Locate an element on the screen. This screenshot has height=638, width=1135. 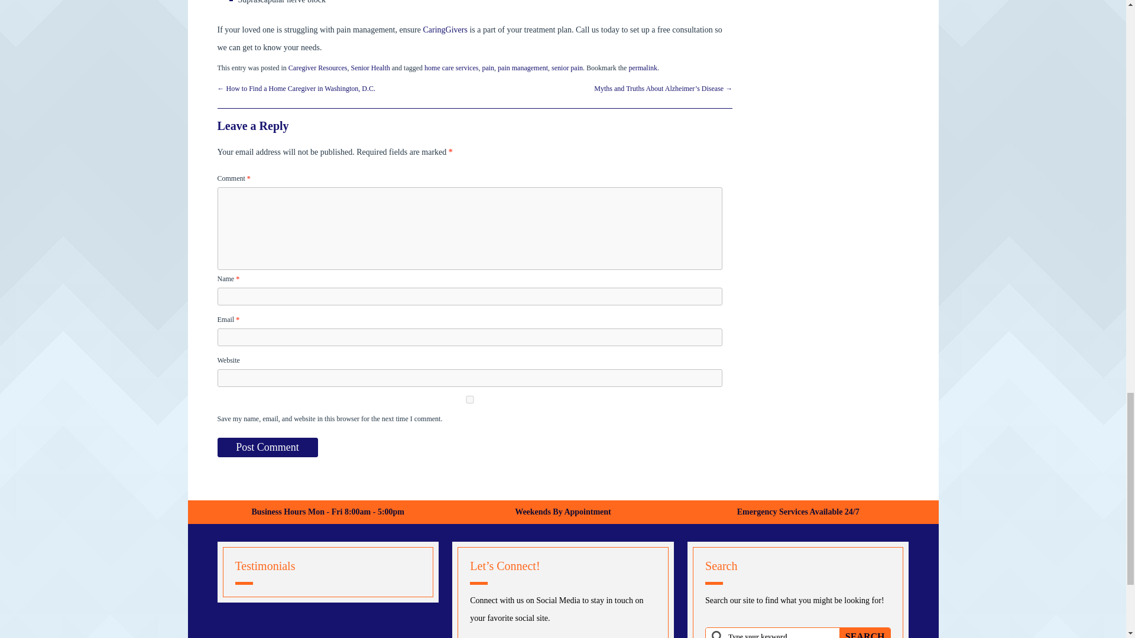
Permalink to Pain Management in Older Adults is located at coordinates (643, 68).